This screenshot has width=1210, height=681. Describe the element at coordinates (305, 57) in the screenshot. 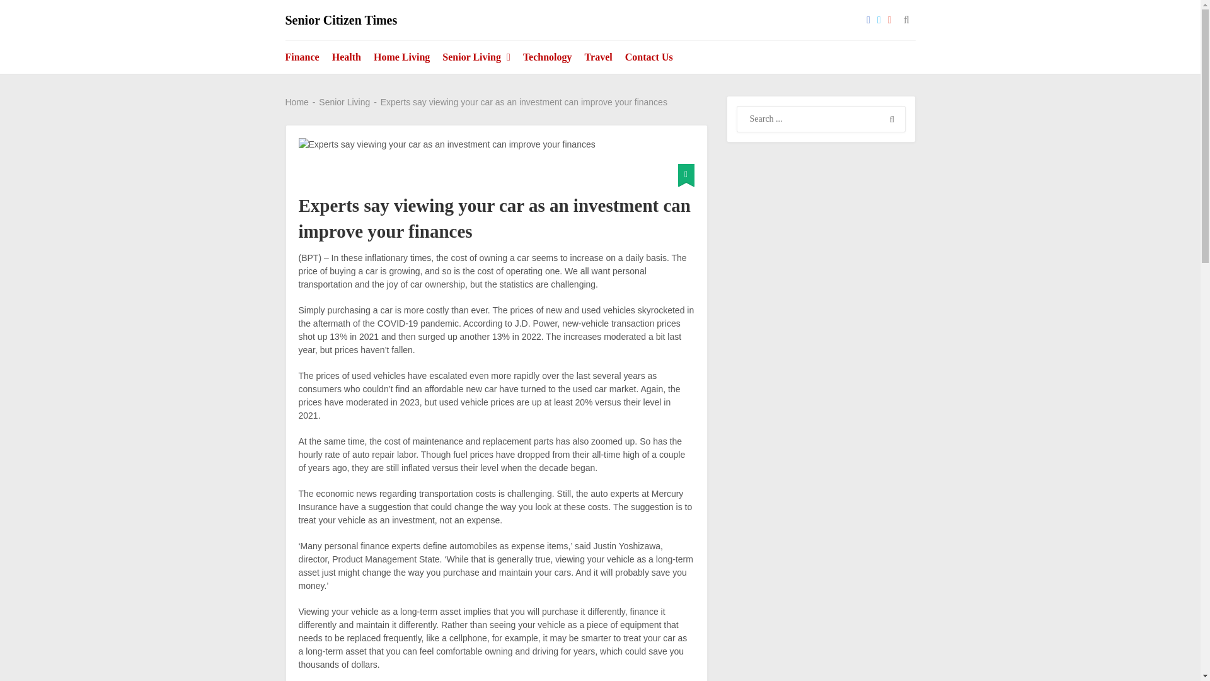

I see `Finance` at that location.